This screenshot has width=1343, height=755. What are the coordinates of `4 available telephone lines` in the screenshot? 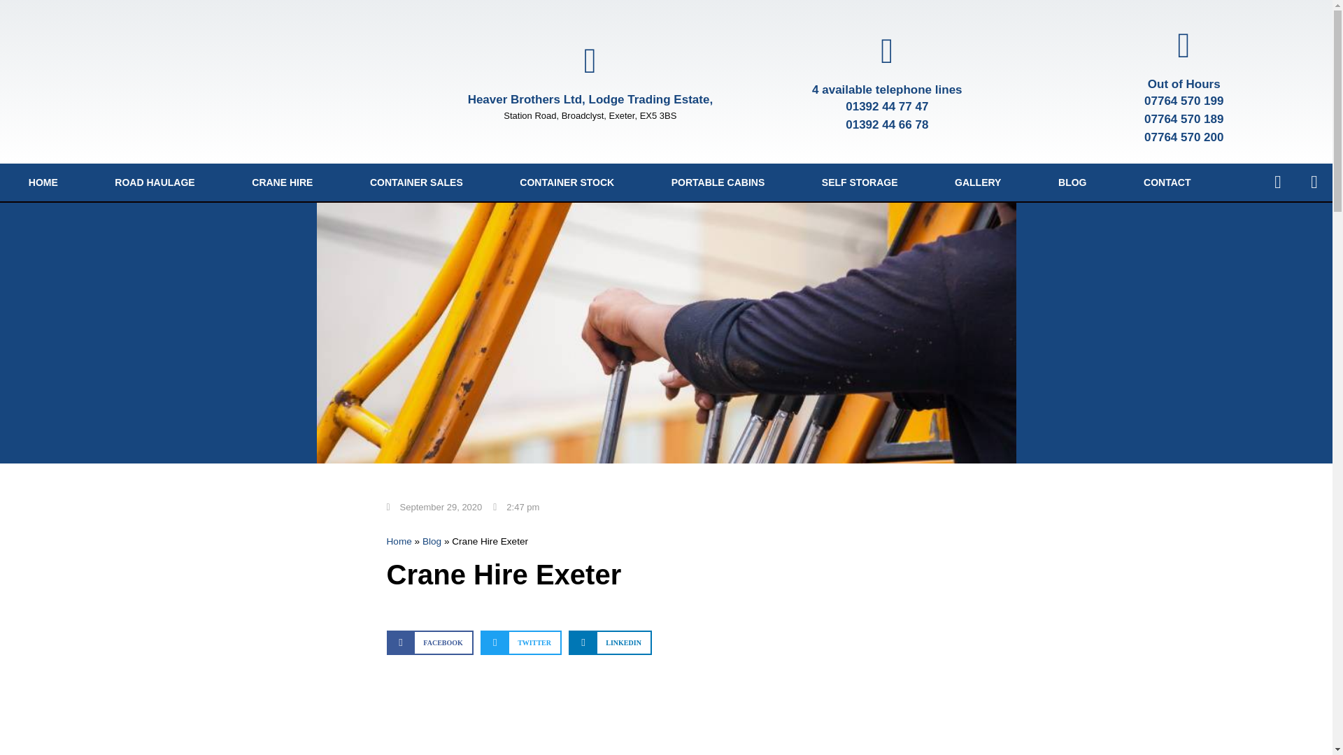 It's located at (887, 89).